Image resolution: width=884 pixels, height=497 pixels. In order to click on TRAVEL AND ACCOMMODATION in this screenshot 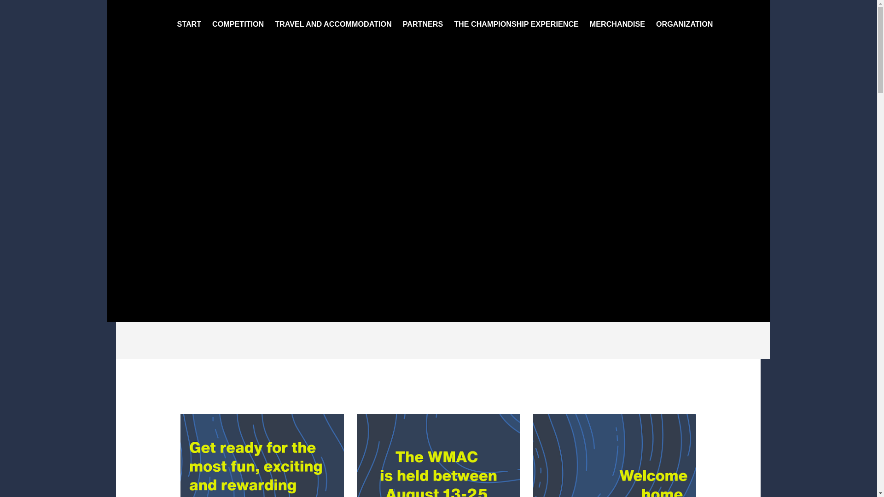, I will do `click(333, 24)`.